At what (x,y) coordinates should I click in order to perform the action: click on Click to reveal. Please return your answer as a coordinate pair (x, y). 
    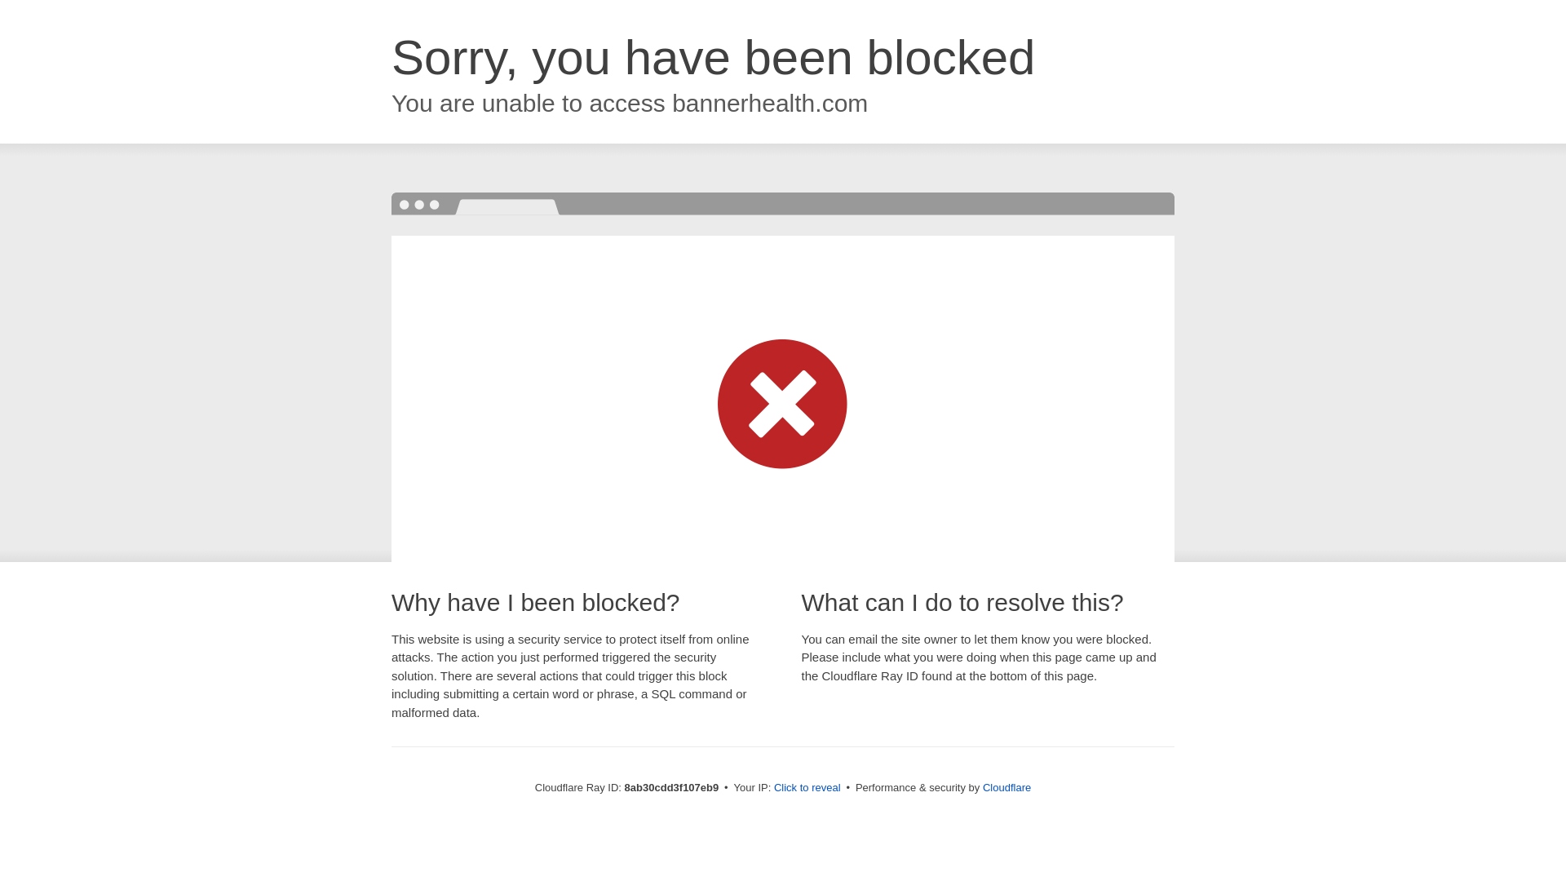
    Looking at the image, I should click on (807, 788).